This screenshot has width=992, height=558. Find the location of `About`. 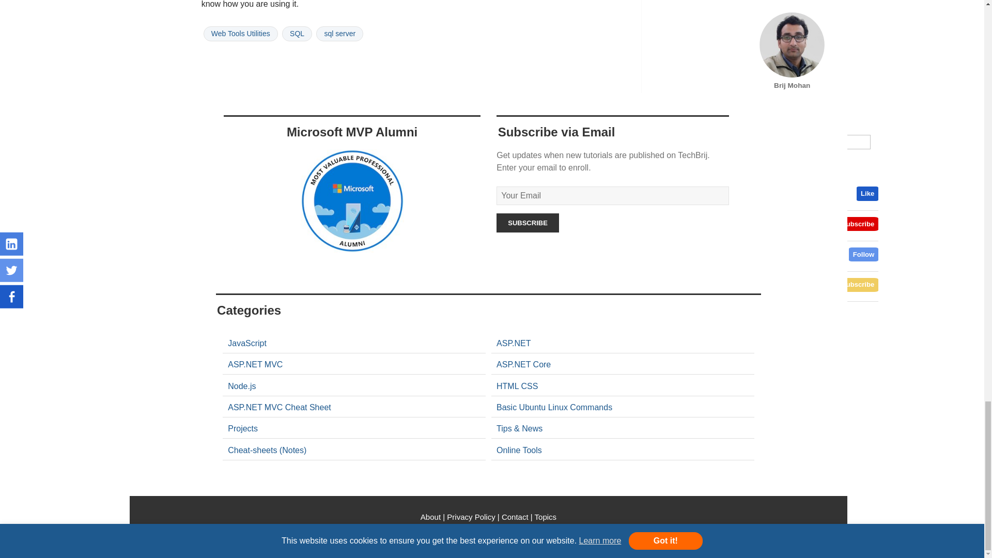

About is located at coordinates (431, 517).